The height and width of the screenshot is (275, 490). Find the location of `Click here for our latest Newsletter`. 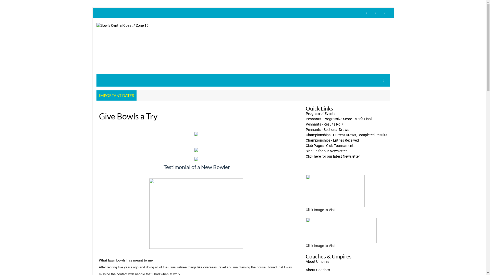

Click here for our latest Newsletter is located at coordinates (333, 156).